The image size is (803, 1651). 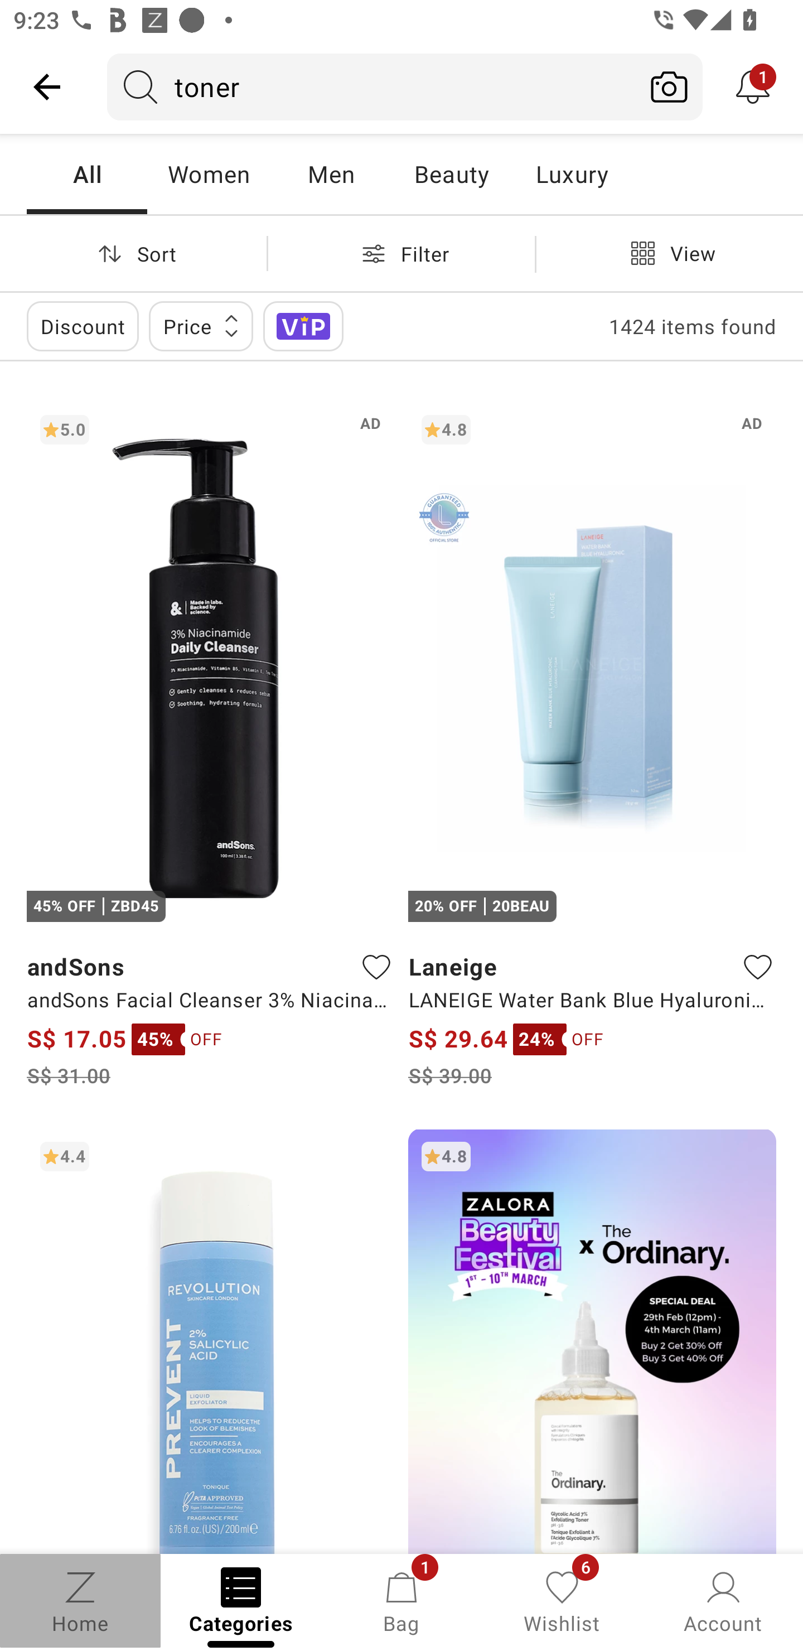 I want to click on Wishlist, 6 new notifications Wishlist, so click(x=562, y=1601).